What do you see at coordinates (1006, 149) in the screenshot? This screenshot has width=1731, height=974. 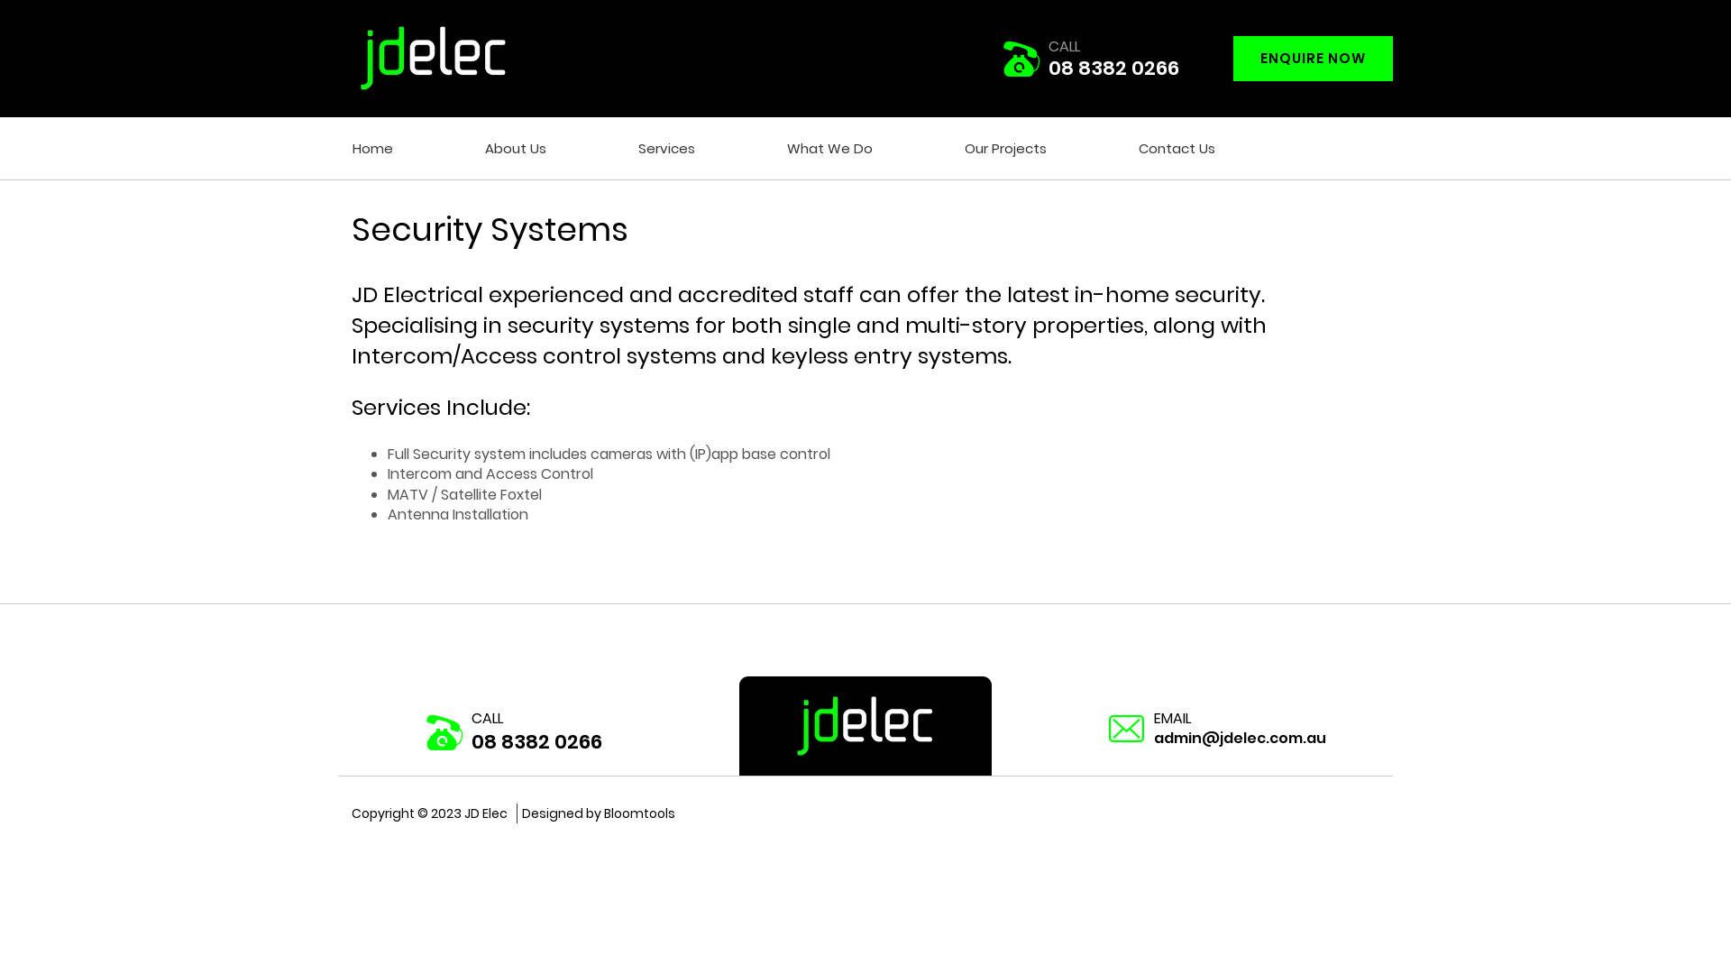 I see `Our Projects` at bounding box center [1006, 149].